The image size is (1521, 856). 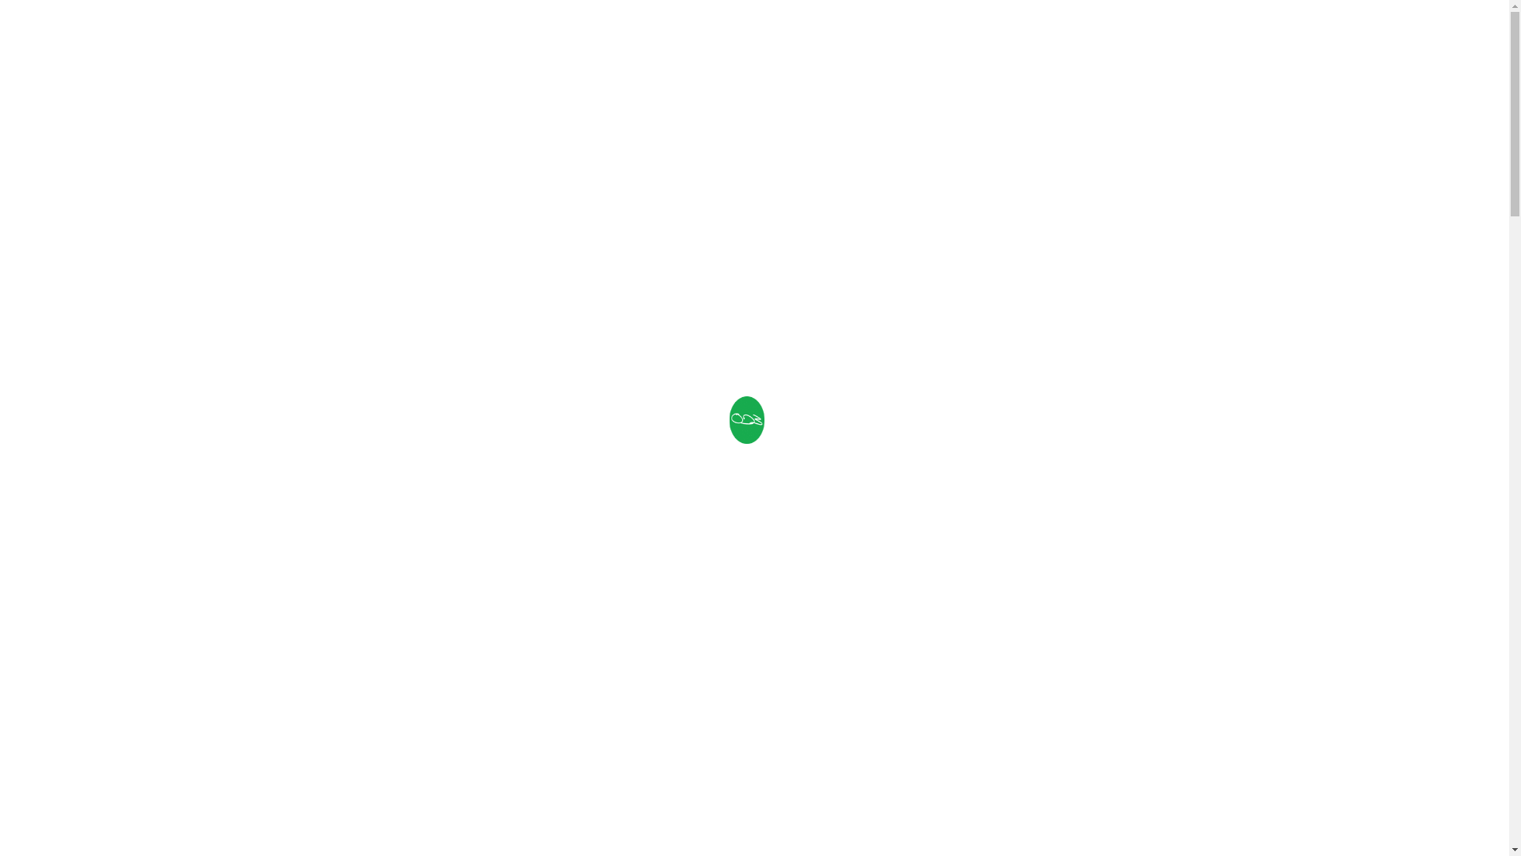 What do you see at coordinates (823, 40) in the screenshot?
I see `Services` at bounding box center [823, 40].